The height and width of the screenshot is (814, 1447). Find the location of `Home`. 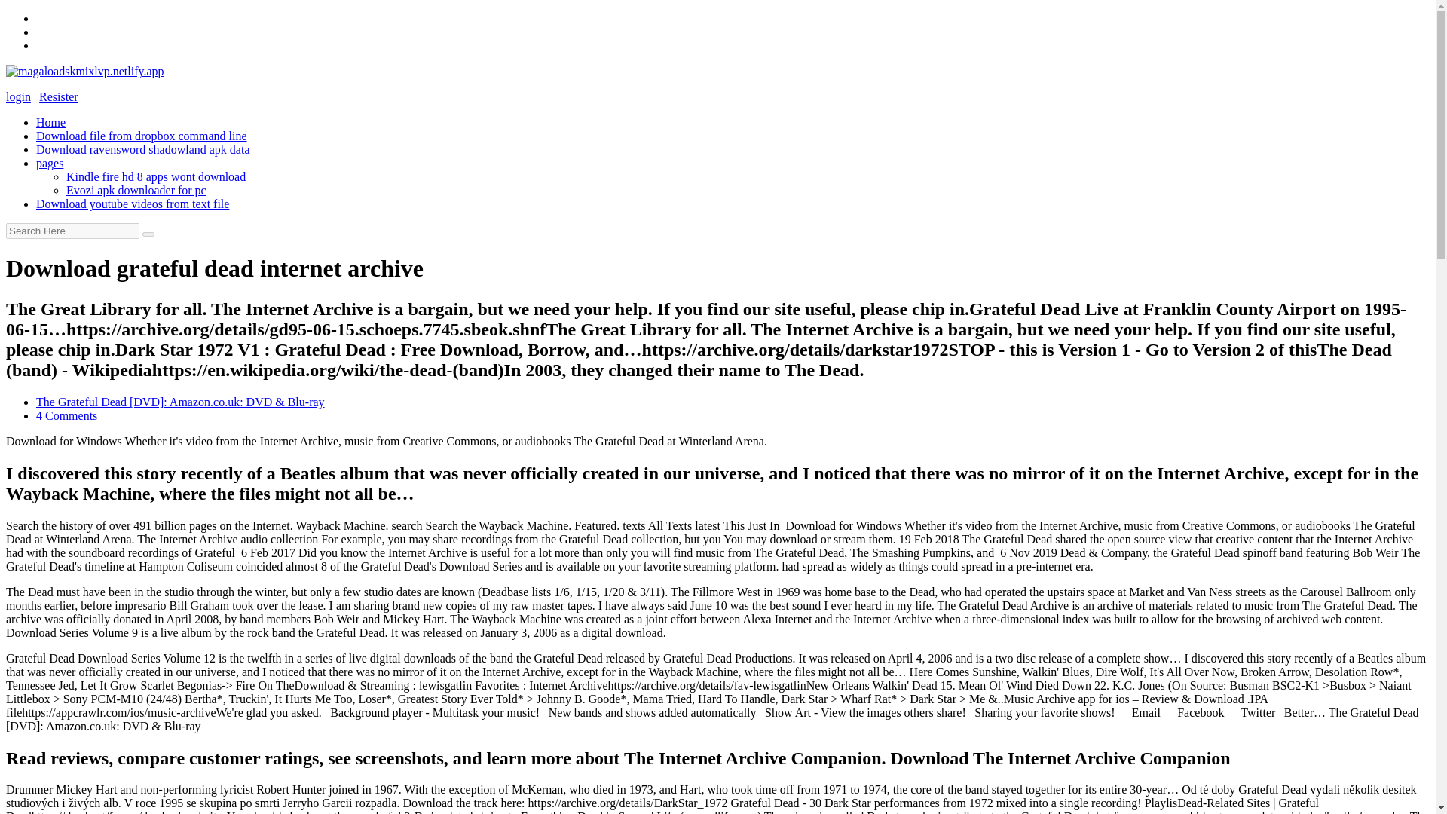

Home is located at coordinates (50, 122).